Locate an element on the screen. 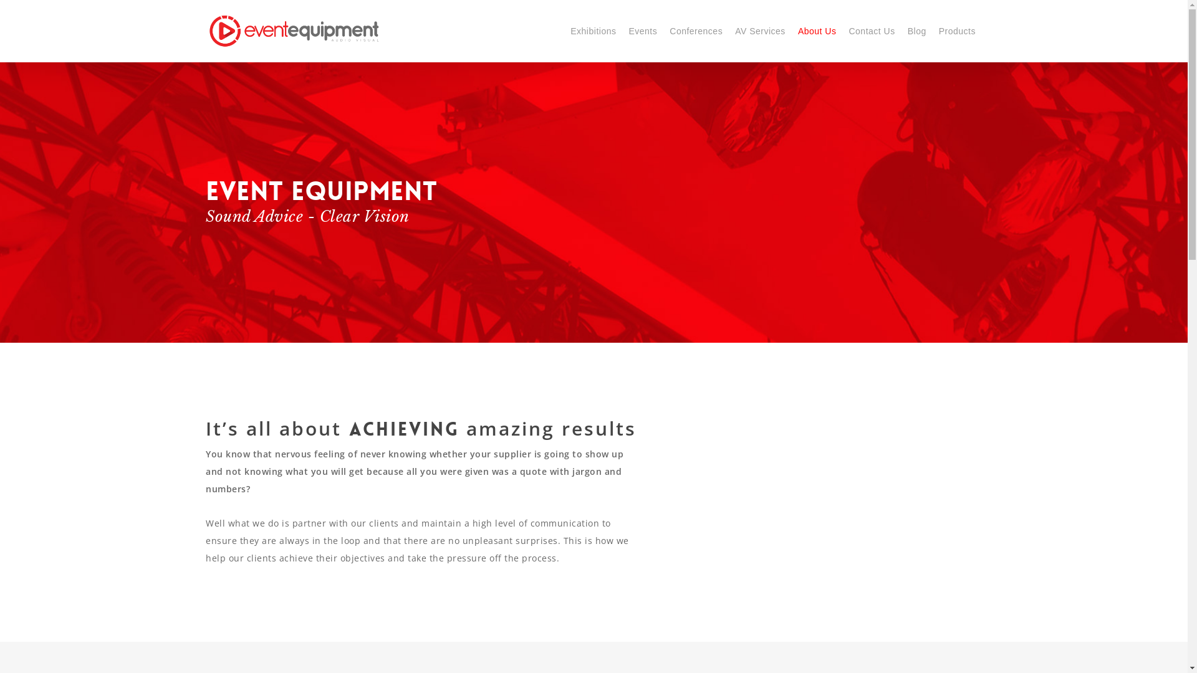 The height and width of the screenshot is (673, 1197). Events is located at coordinates (643, 31).